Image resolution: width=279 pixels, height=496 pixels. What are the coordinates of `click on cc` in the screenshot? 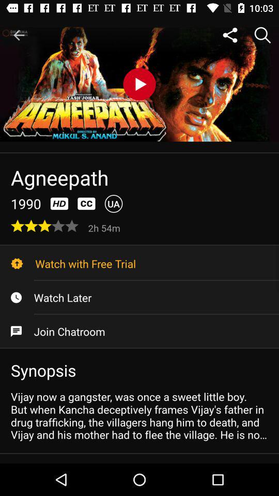 It's located at (87, 204).